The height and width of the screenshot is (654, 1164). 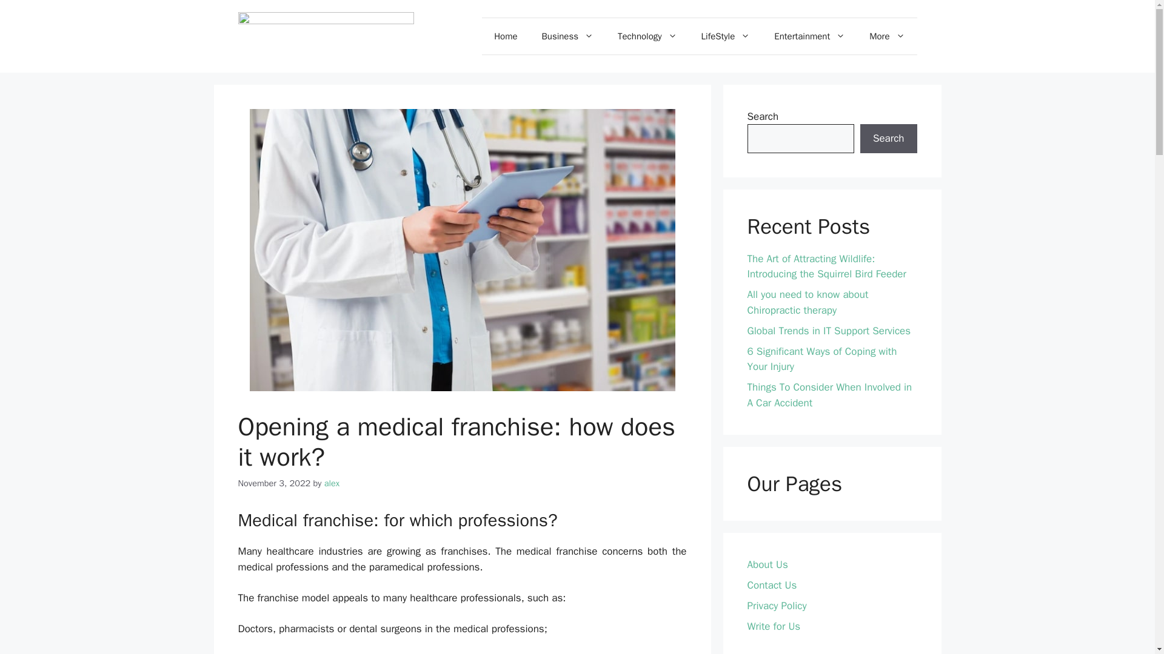 I want to click on Search, so click(x=888, y=138).